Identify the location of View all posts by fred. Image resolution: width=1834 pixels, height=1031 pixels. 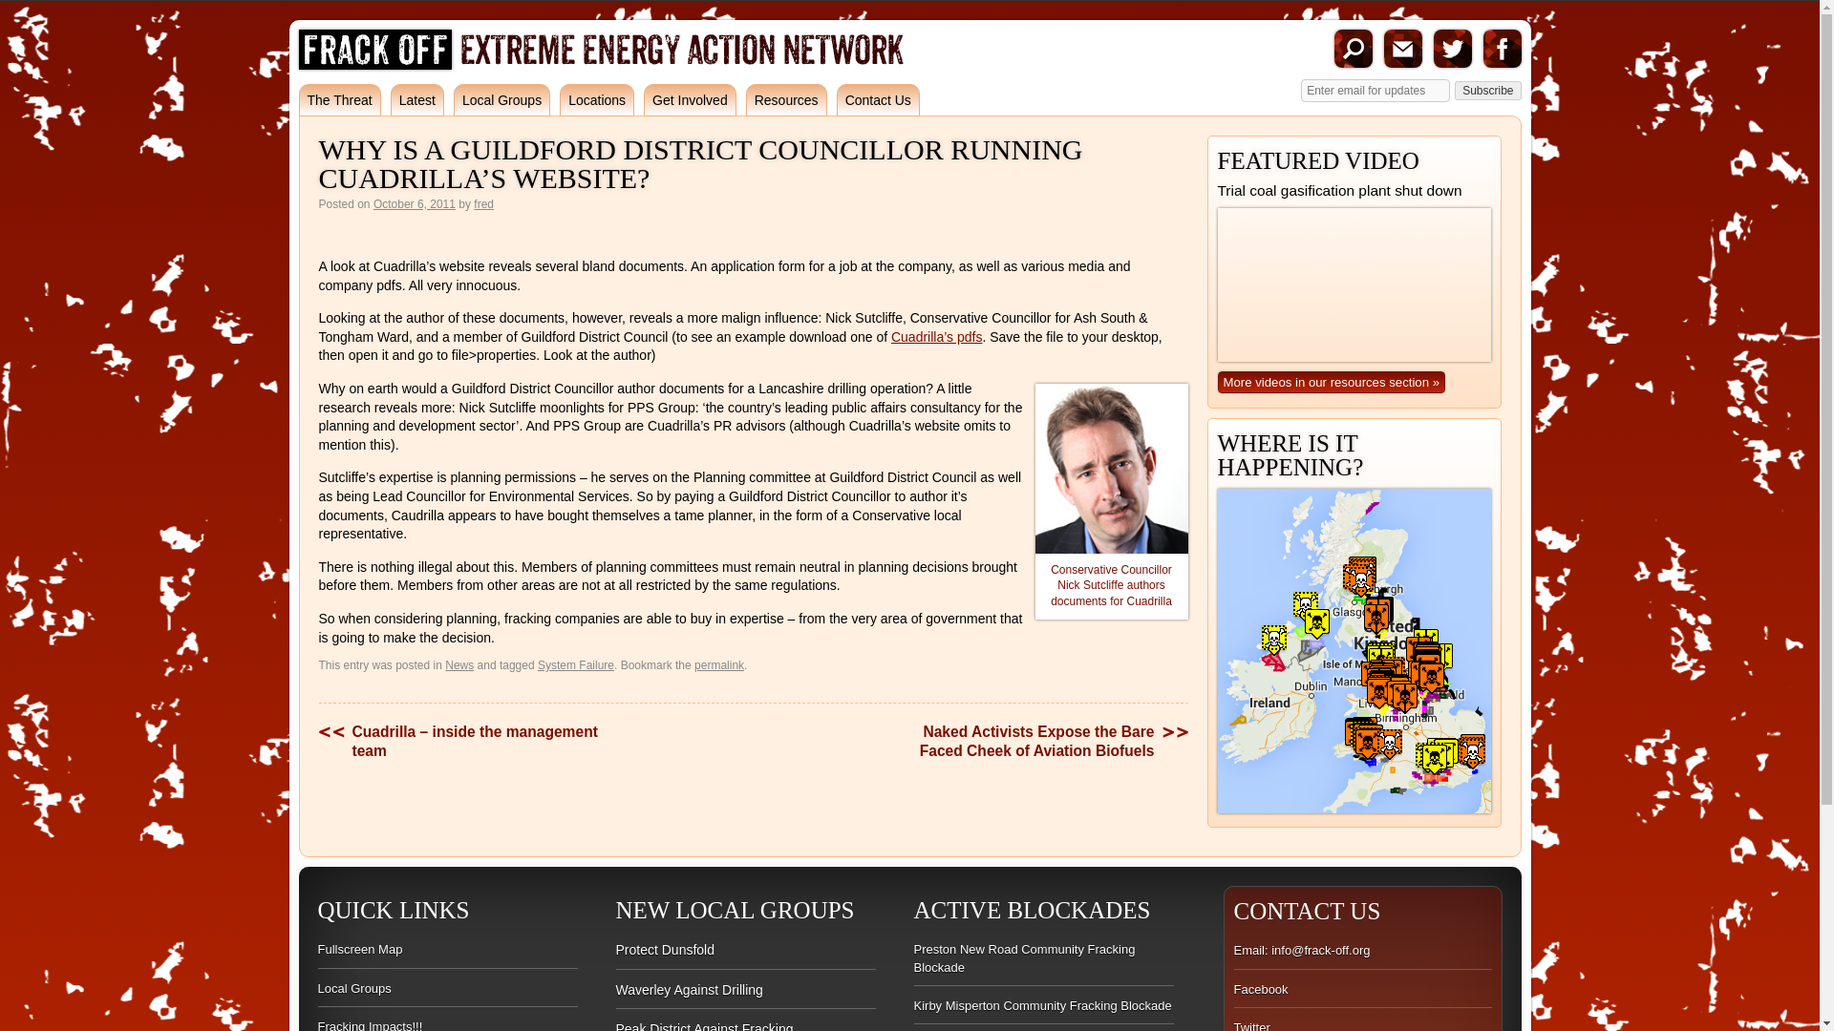
(483, 204).